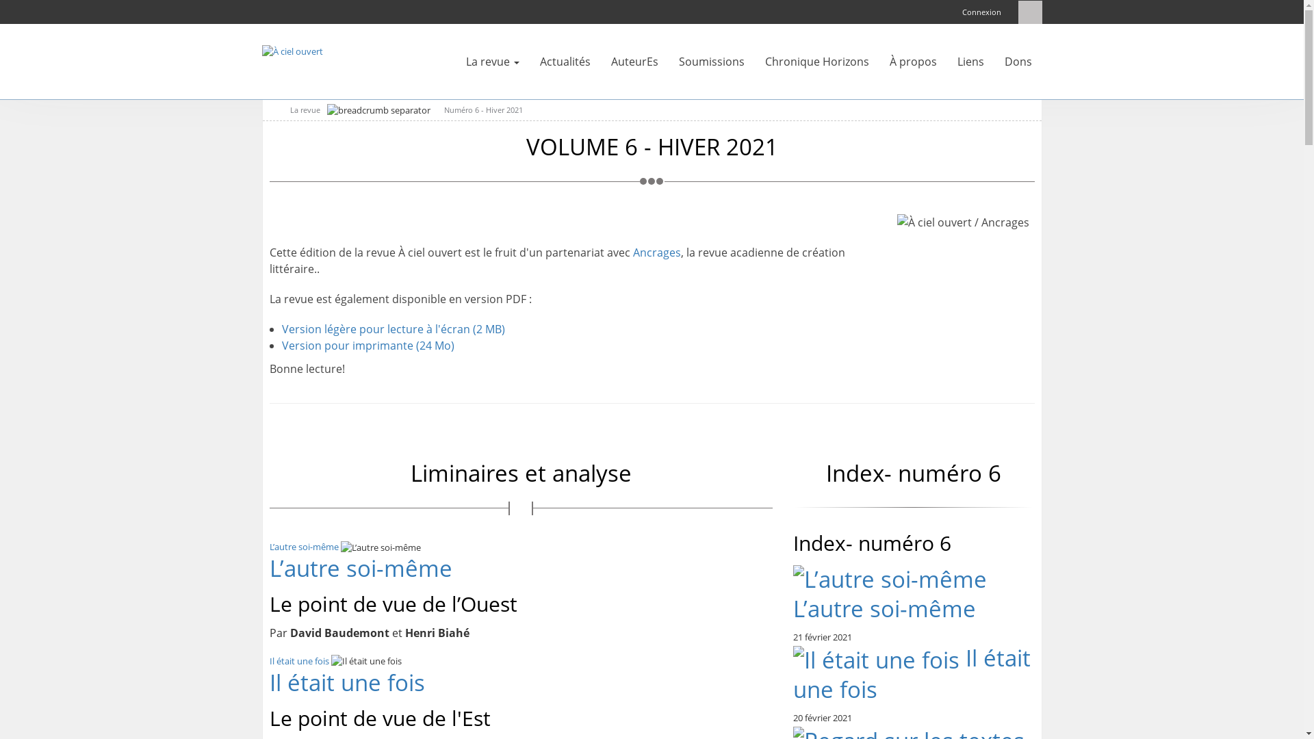 The image size is (1314, 739). Describe the element at coordinates (1018, 62) in the screenshot. I see `Dons` at that location.